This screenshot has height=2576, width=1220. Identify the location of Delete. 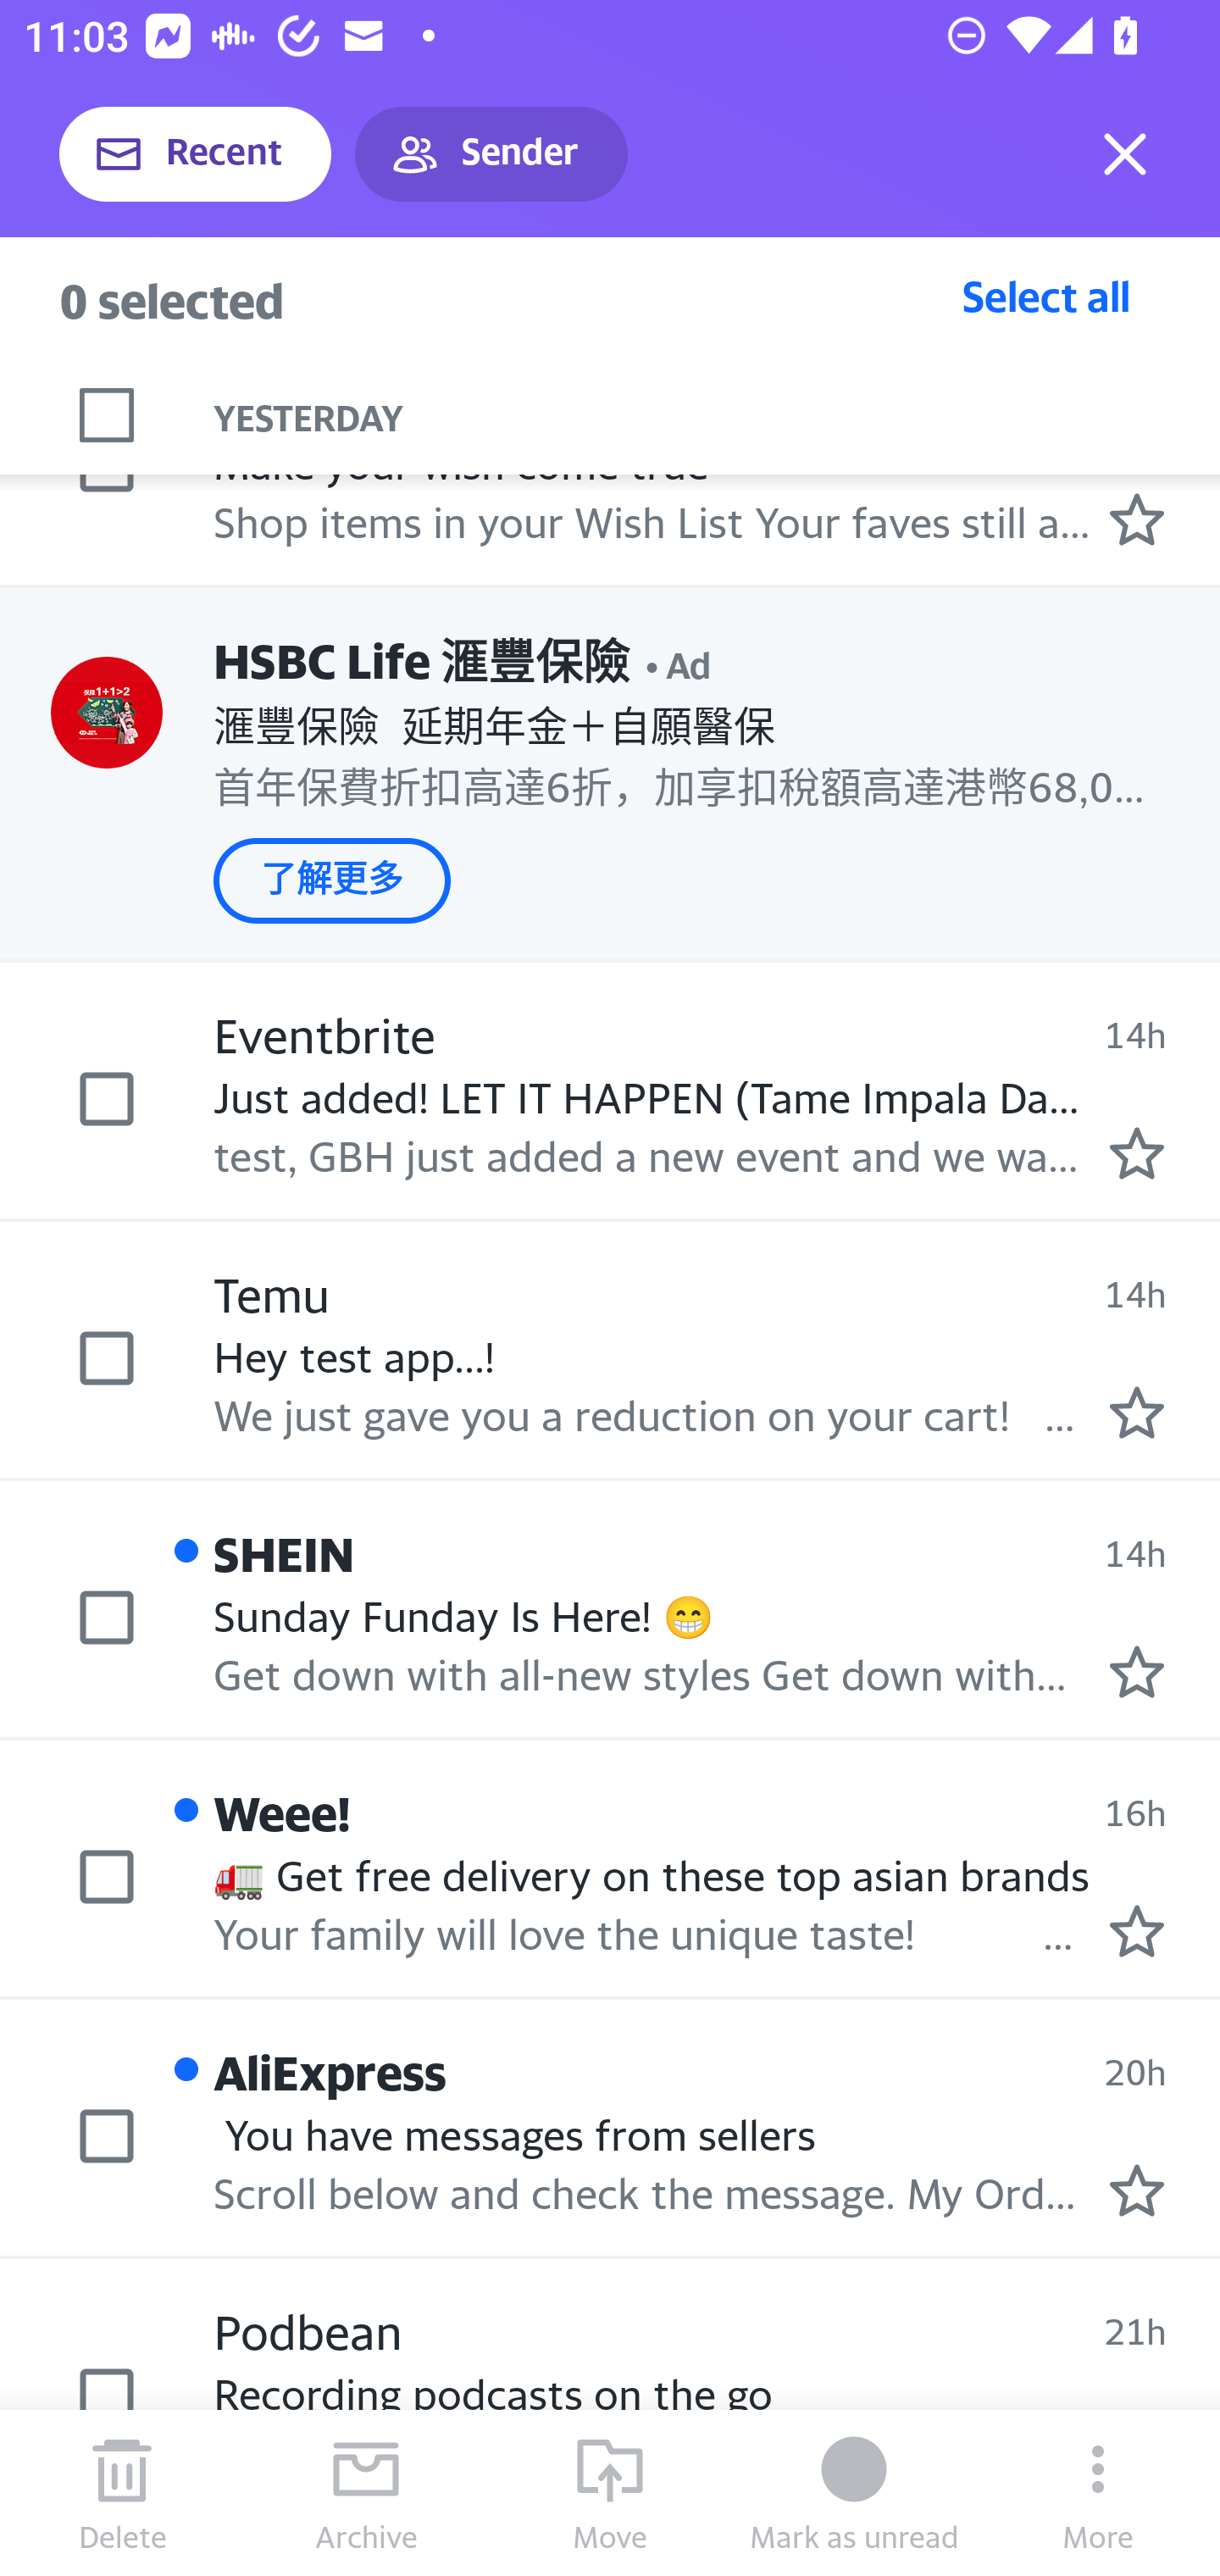
(122, 2493).